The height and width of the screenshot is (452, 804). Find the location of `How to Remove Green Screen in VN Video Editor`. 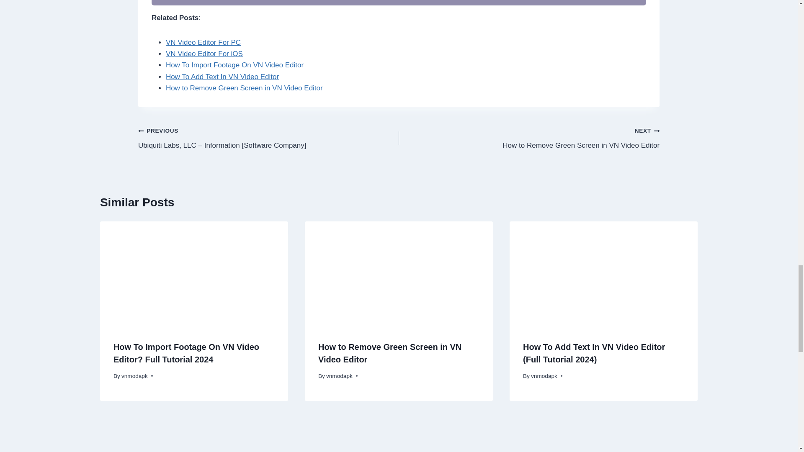

How to Remove Green Screen in VN Video Editor is located at coordinates (204, 54).